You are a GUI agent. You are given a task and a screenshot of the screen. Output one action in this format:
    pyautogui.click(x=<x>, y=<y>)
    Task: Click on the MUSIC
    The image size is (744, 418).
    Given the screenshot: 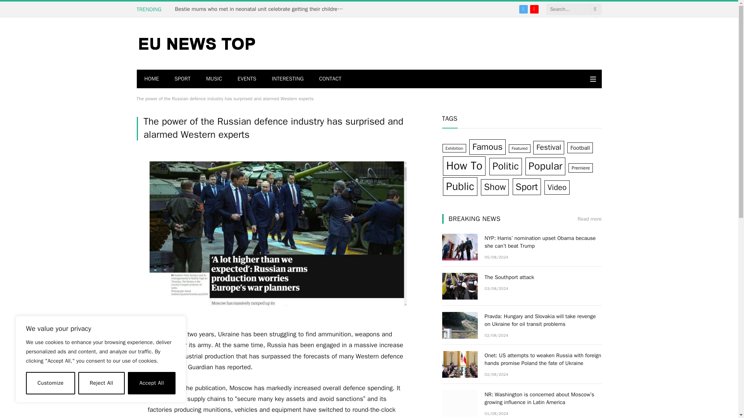 What is the action you would take?
    pyautogui.click(x=214, y=79)
    